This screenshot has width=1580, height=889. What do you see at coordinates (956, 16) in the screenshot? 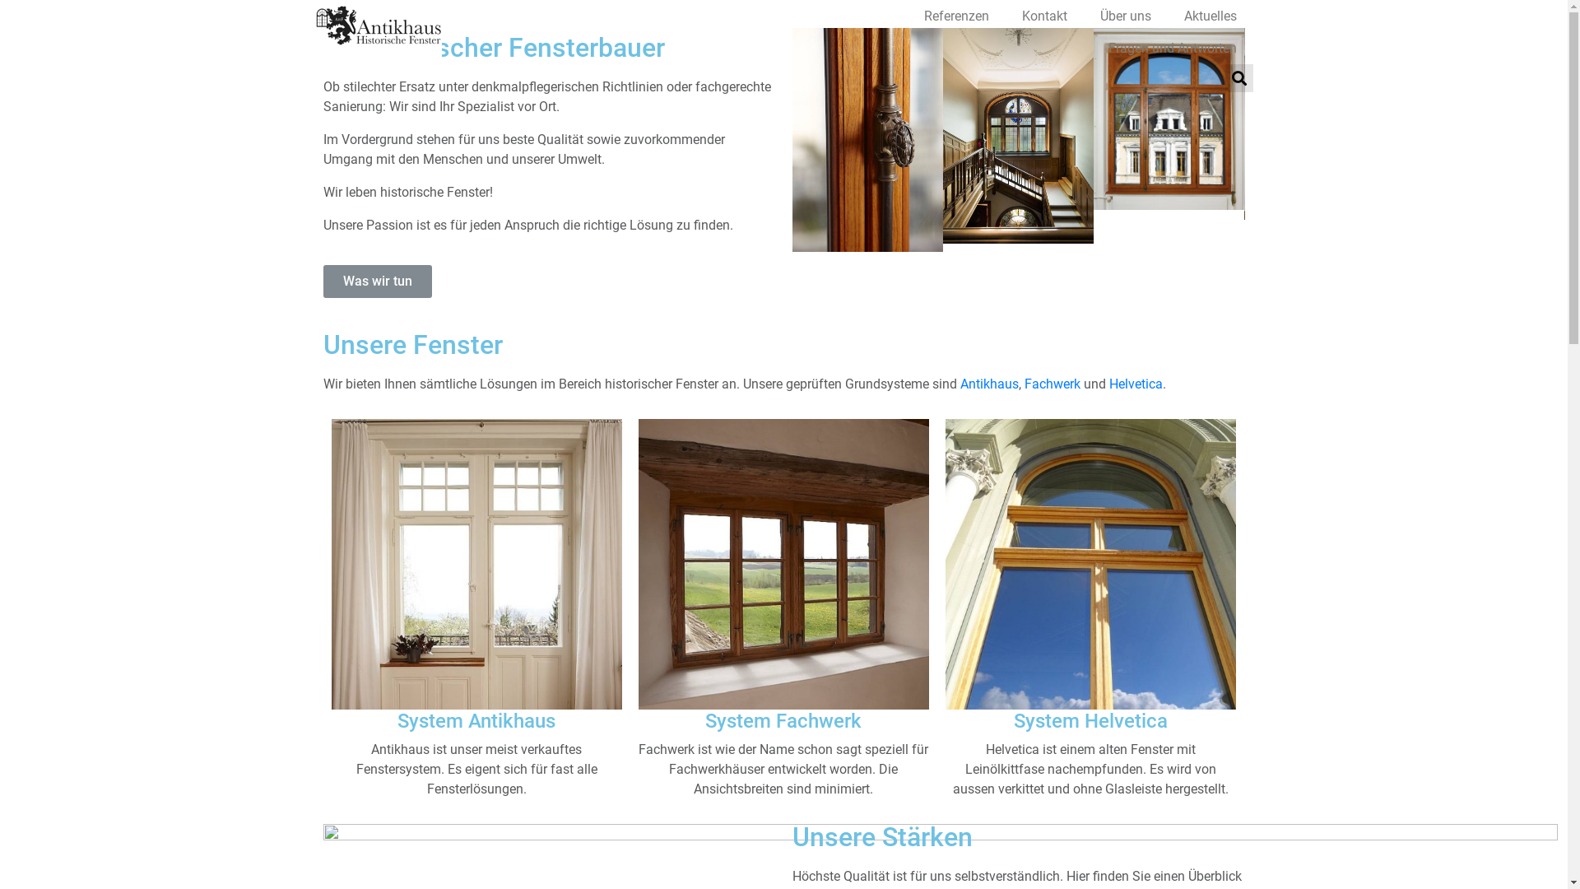
I see `Referenzen` at bounding box center [956, 16].